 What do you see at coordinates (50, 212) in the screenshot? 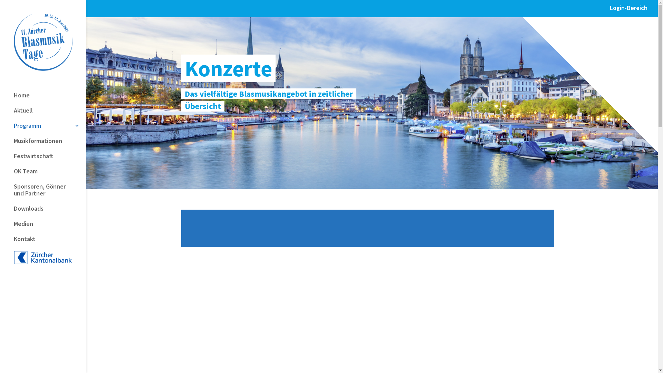
I see `Downloads` at bounding box center [50, 212].